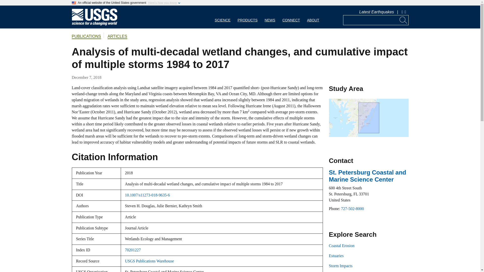 The width and height of the screenshot is (484, 272). What do you see at coordinates (270, 17) in the screenshot?
I see `NEWS` at bounding box center [270, 17].